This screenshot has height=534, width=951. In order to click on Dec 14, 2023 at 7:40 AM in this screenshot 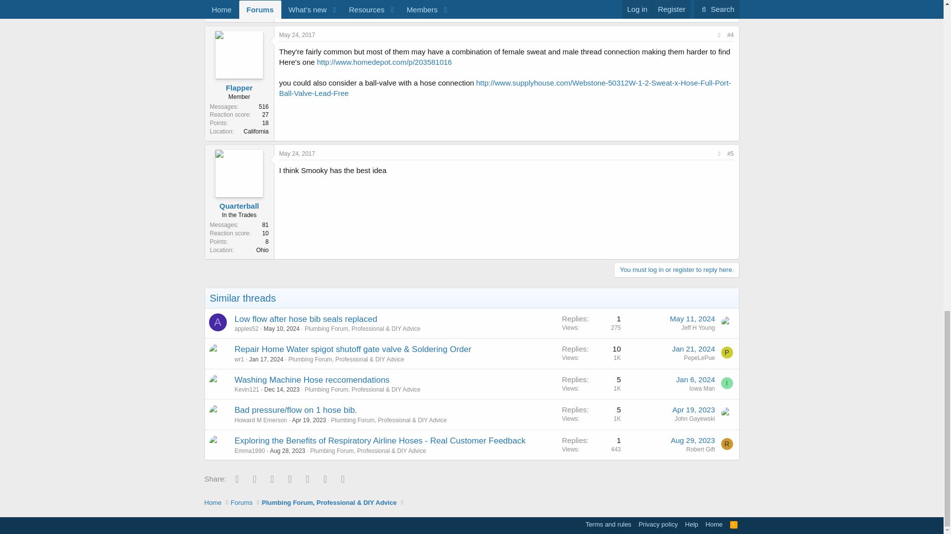, I will do `click(281, 389)`.